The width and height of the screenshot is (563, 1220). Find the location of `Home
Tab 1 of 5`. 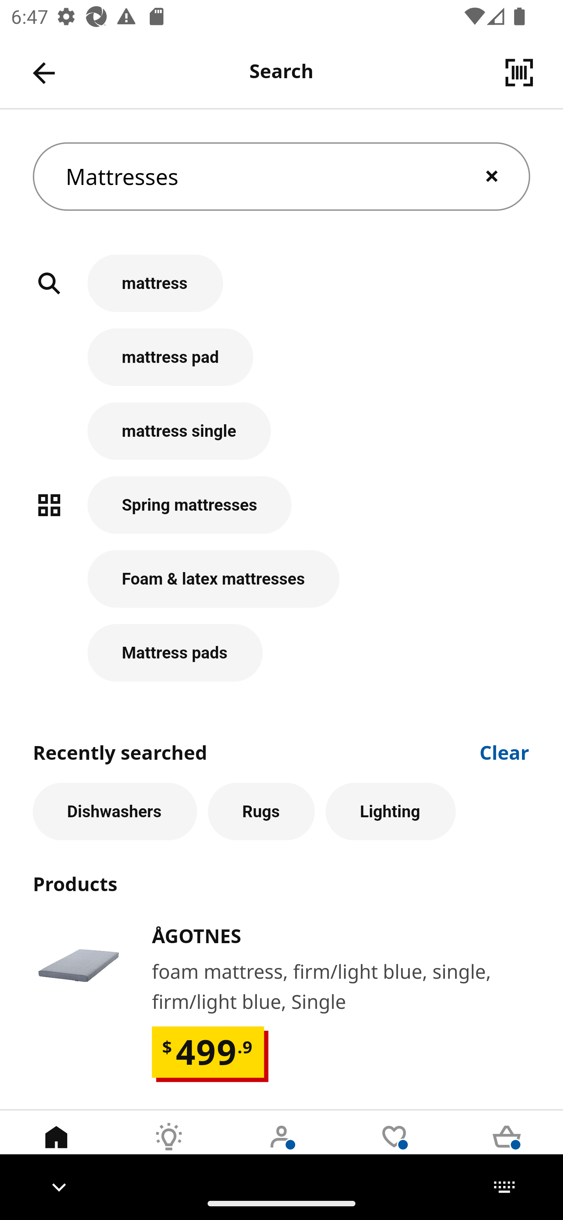

Home
Tab 1 of 5 is located at coordinates (56, 1148).